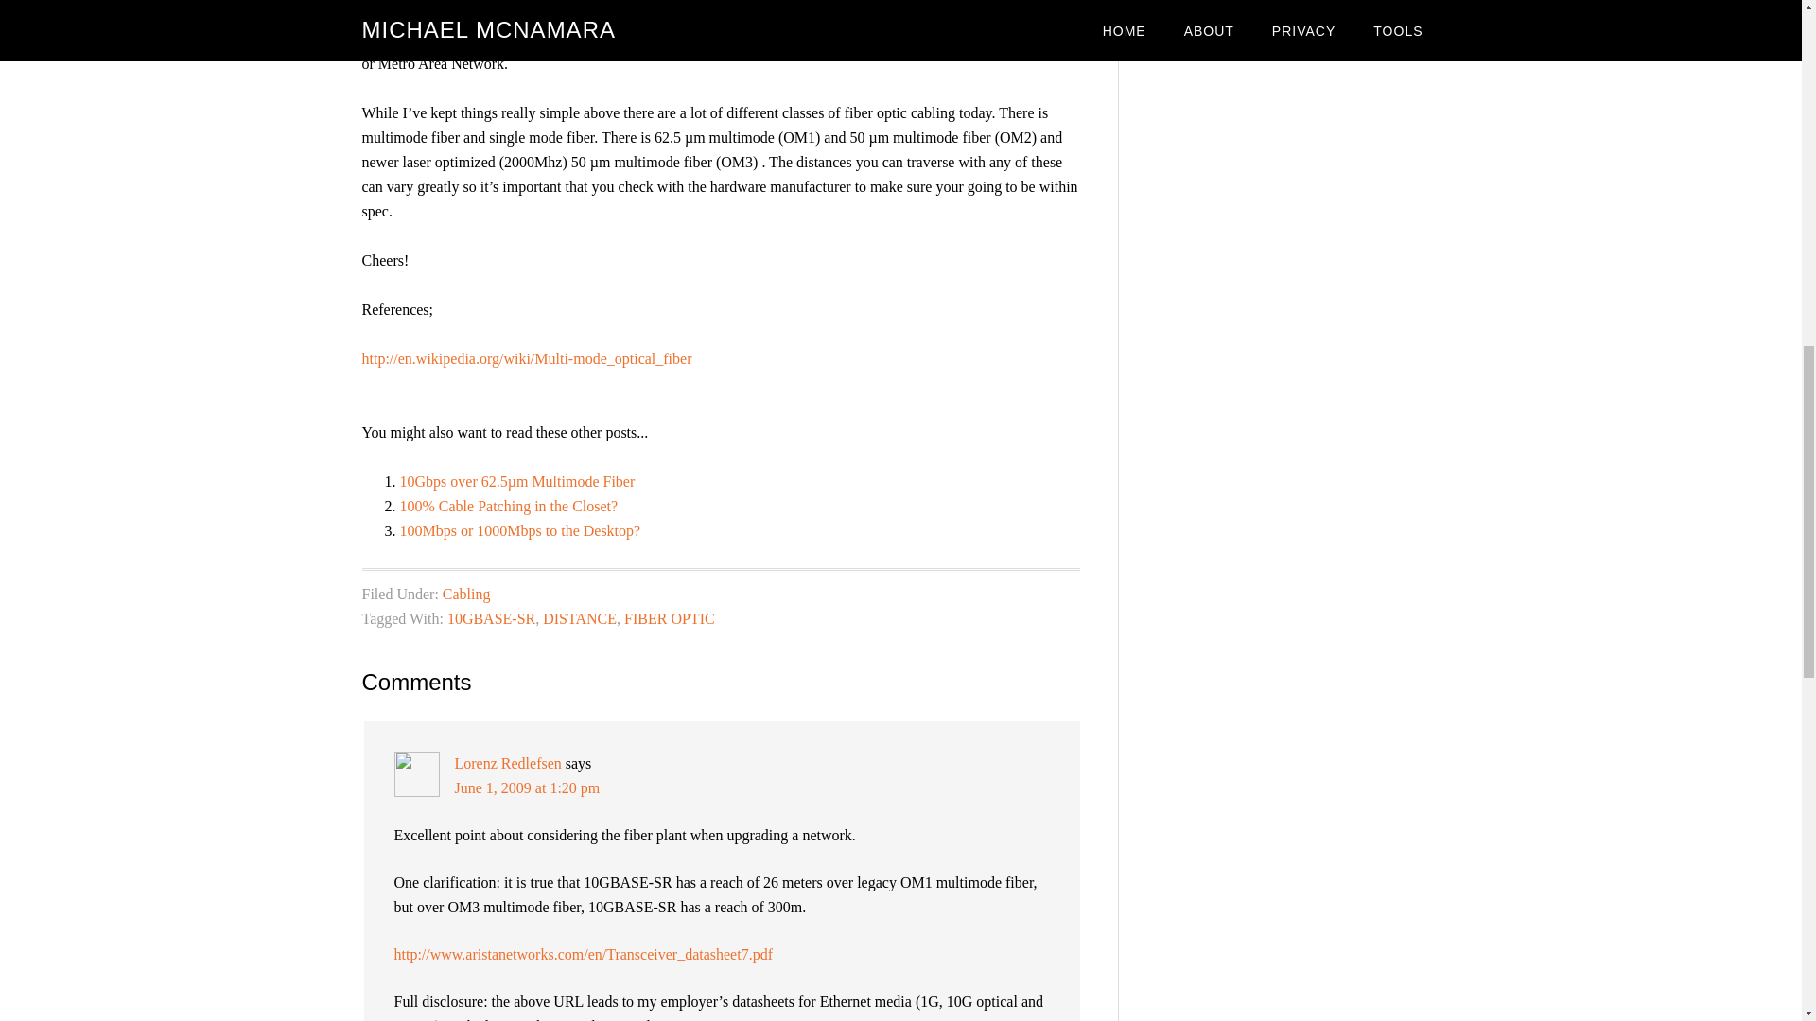  What do you see at coordinates (507, 764) in the screenshot?
I see `Lorenz Redlefsen` at bounding box center [507, 764].